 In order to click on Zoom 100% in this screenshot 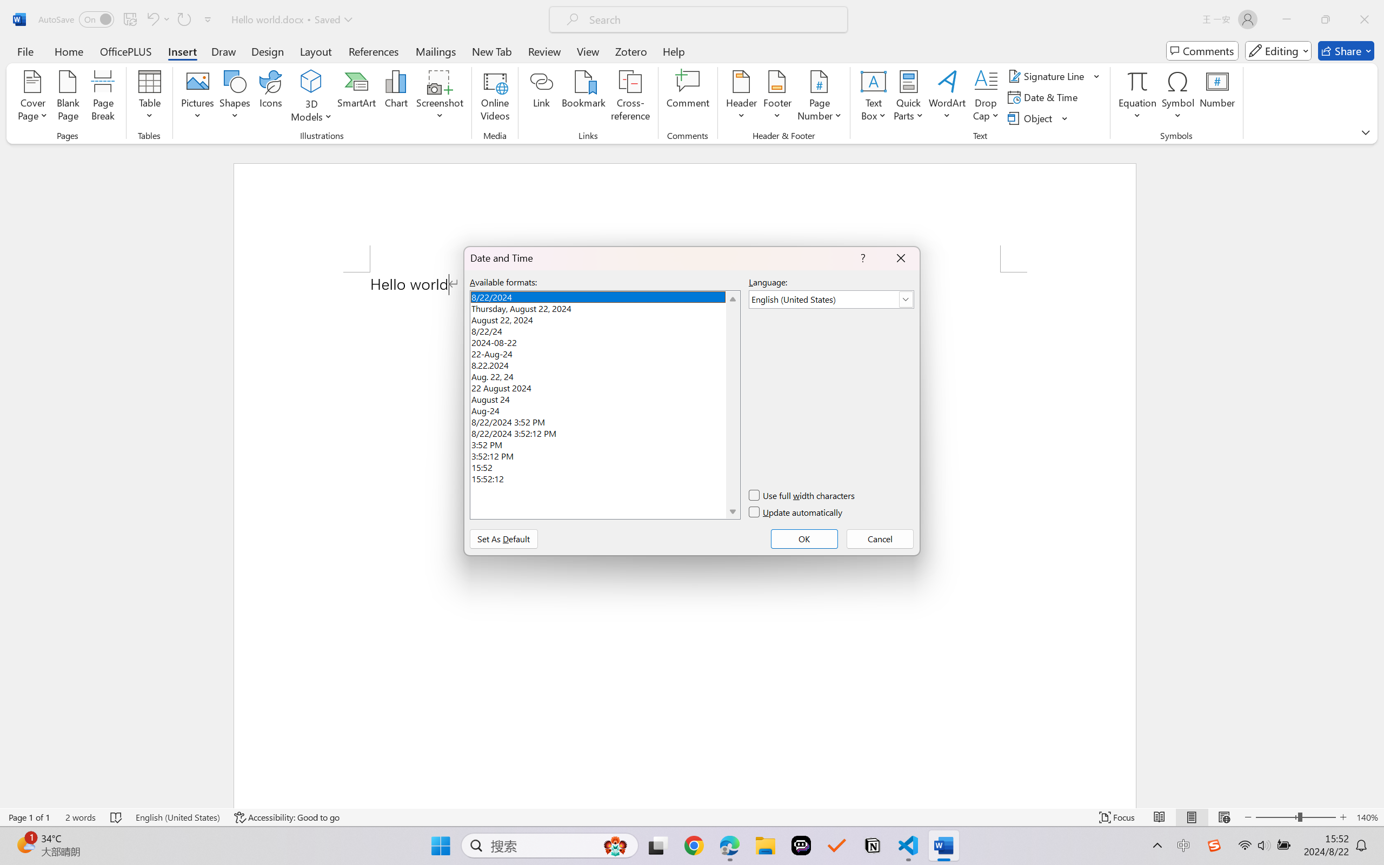, I will do `click(1359, 835)`.